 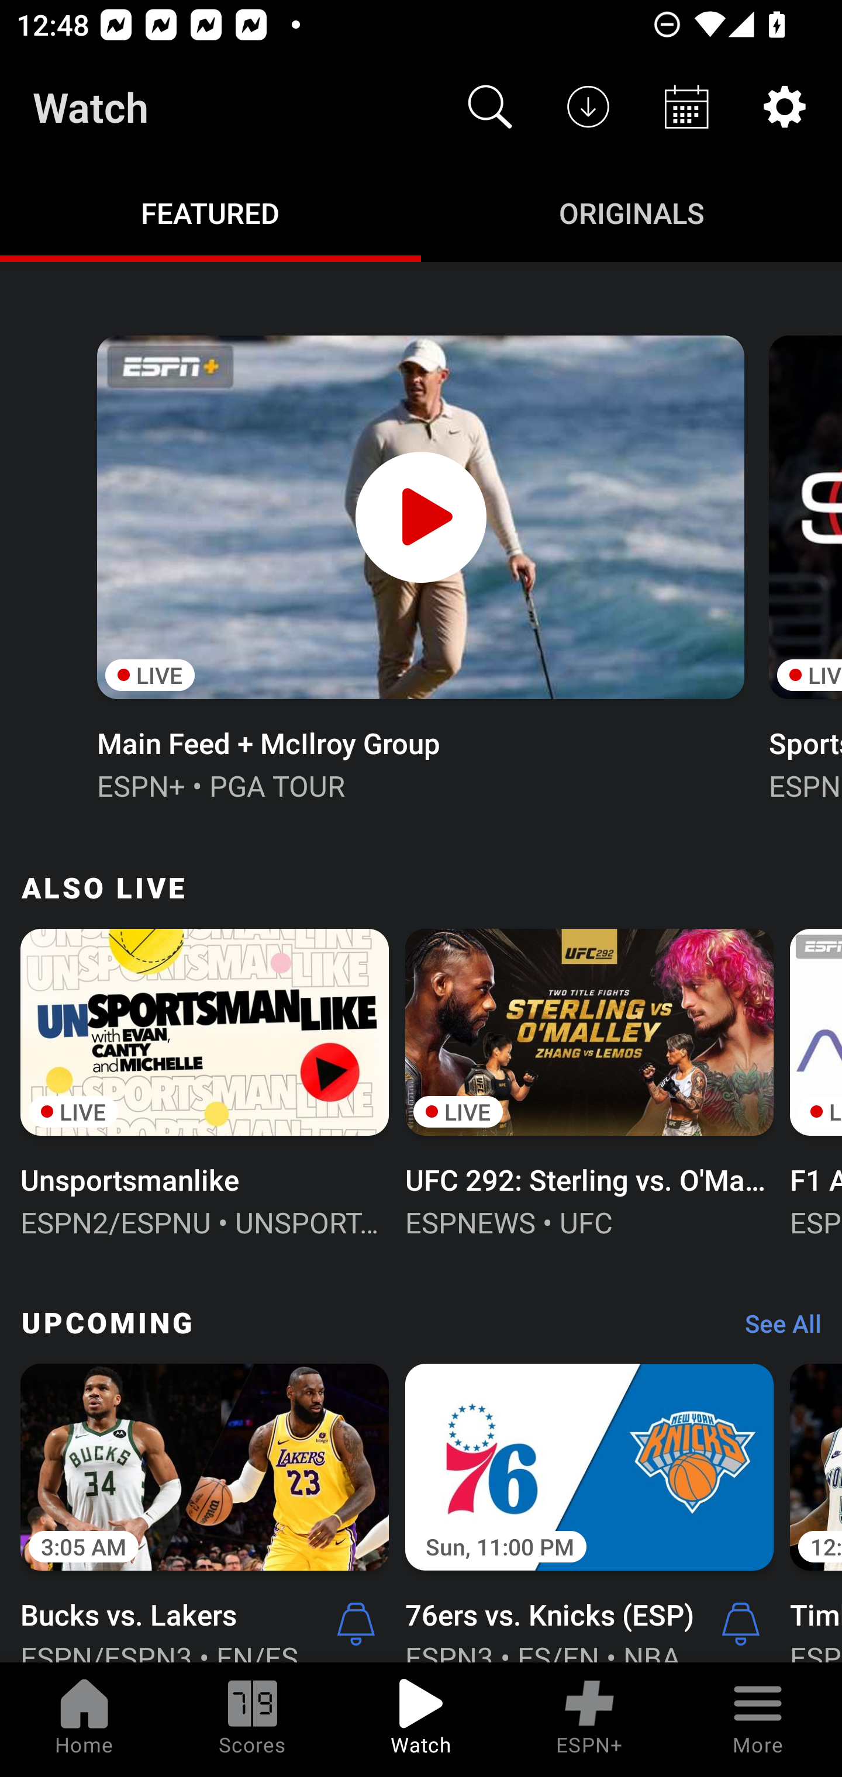 What do you see at coordinates (758, 1720) in the screenshot?
I see `More` at bounding box center [758, 1720].